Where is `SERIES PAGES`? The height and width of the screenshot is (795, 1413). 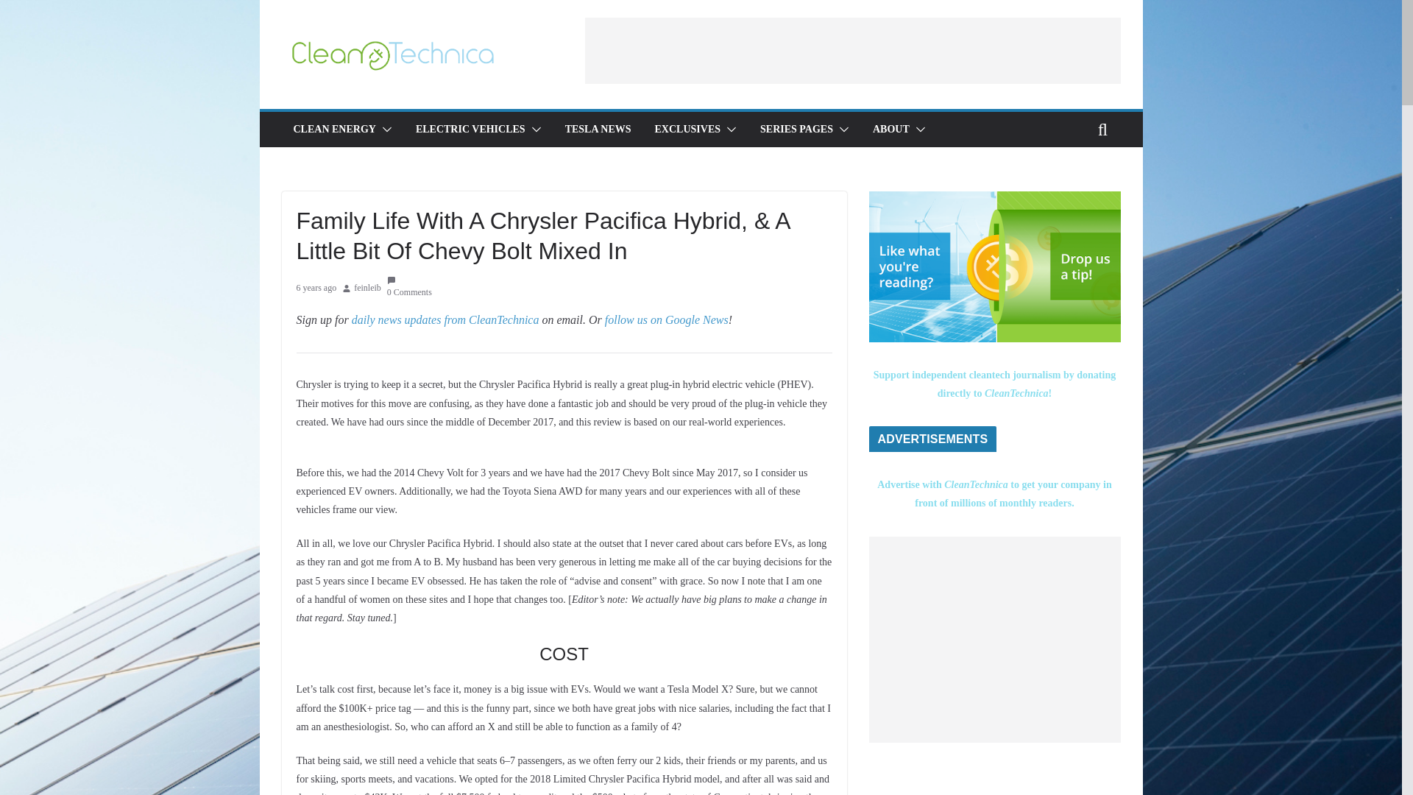 SERIES PAGES is located at coordinates (796, 130).